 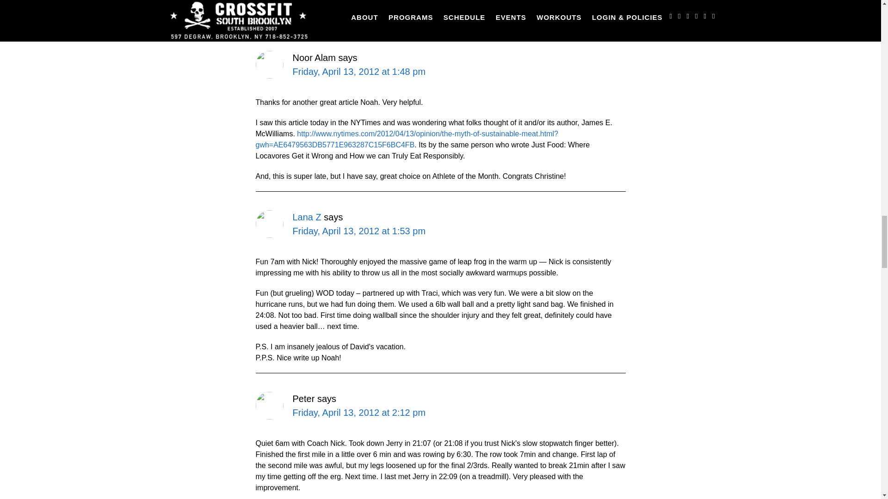 I want to click on Lana Z, so click(x=306, y=217).